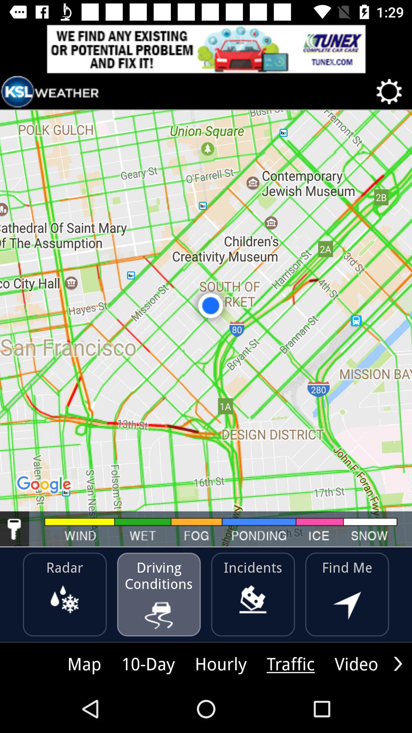 The width and height of the screenshot is (412, 733). Describe the element at coordinates (206, 49) in the screenshot. I see `advertisement` at that location.